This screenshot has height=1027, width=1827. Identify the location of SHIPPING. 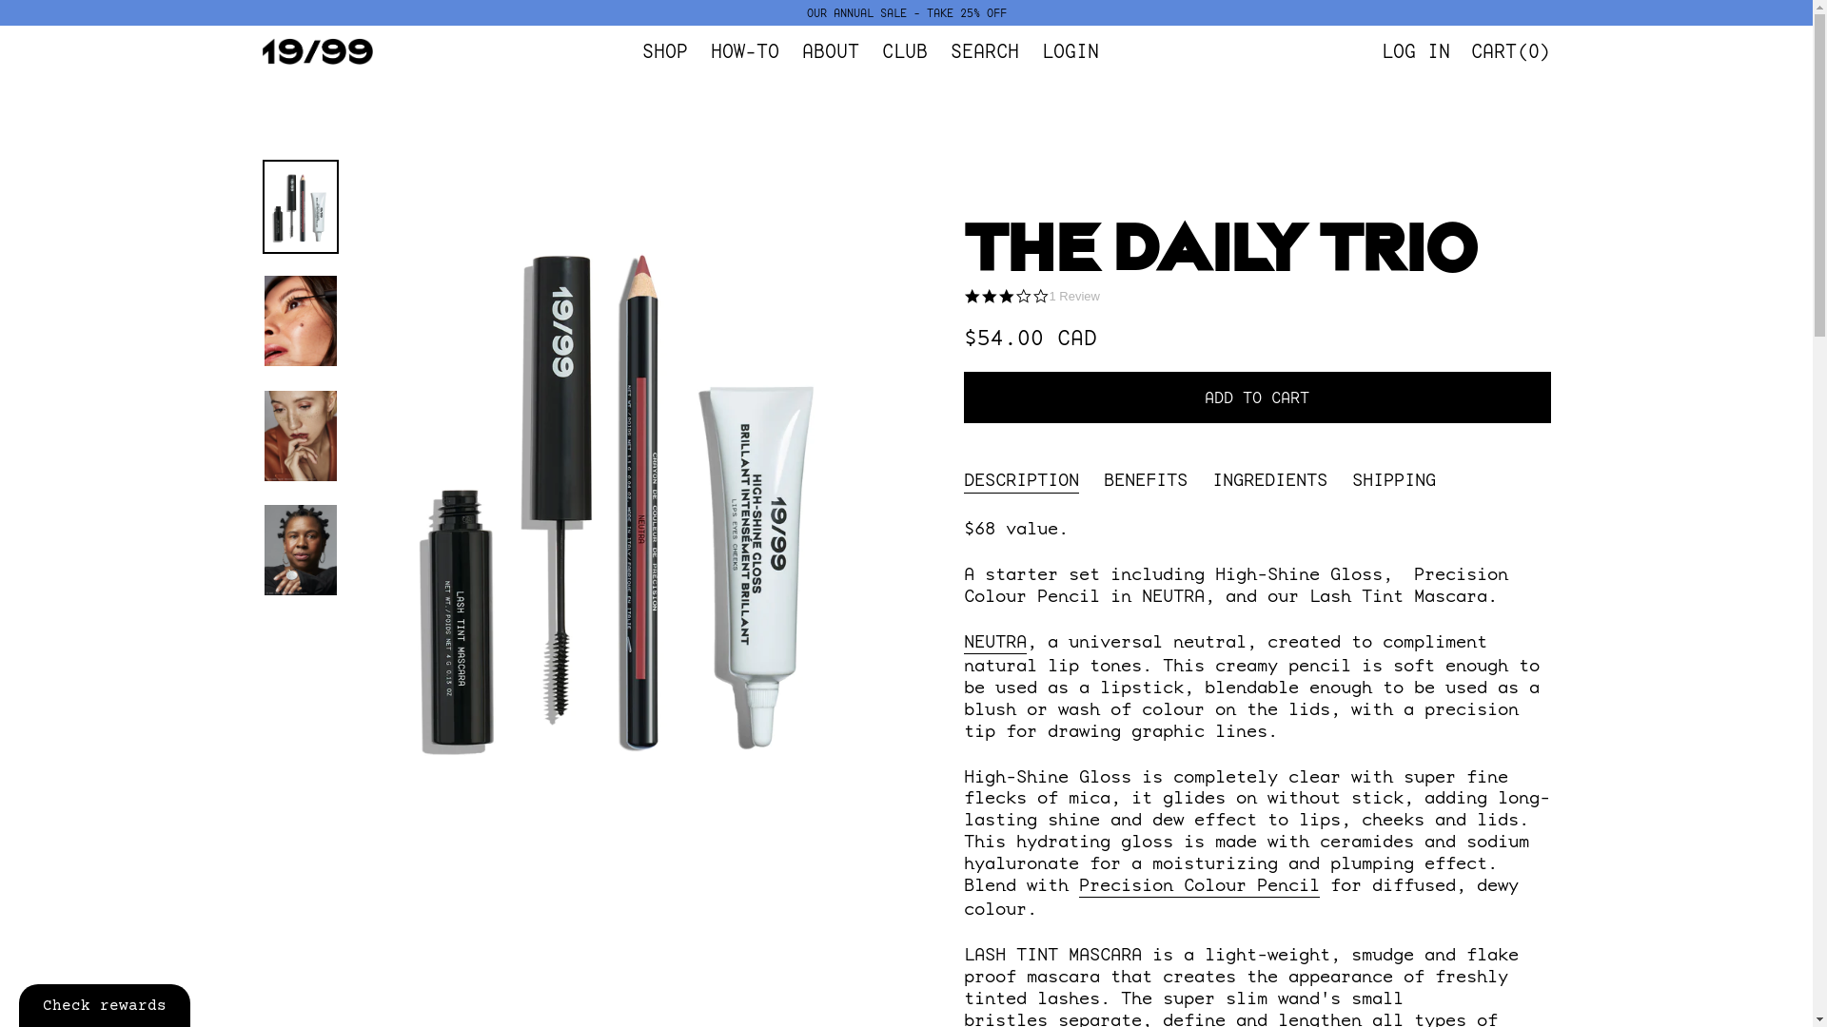
(1393, 478).